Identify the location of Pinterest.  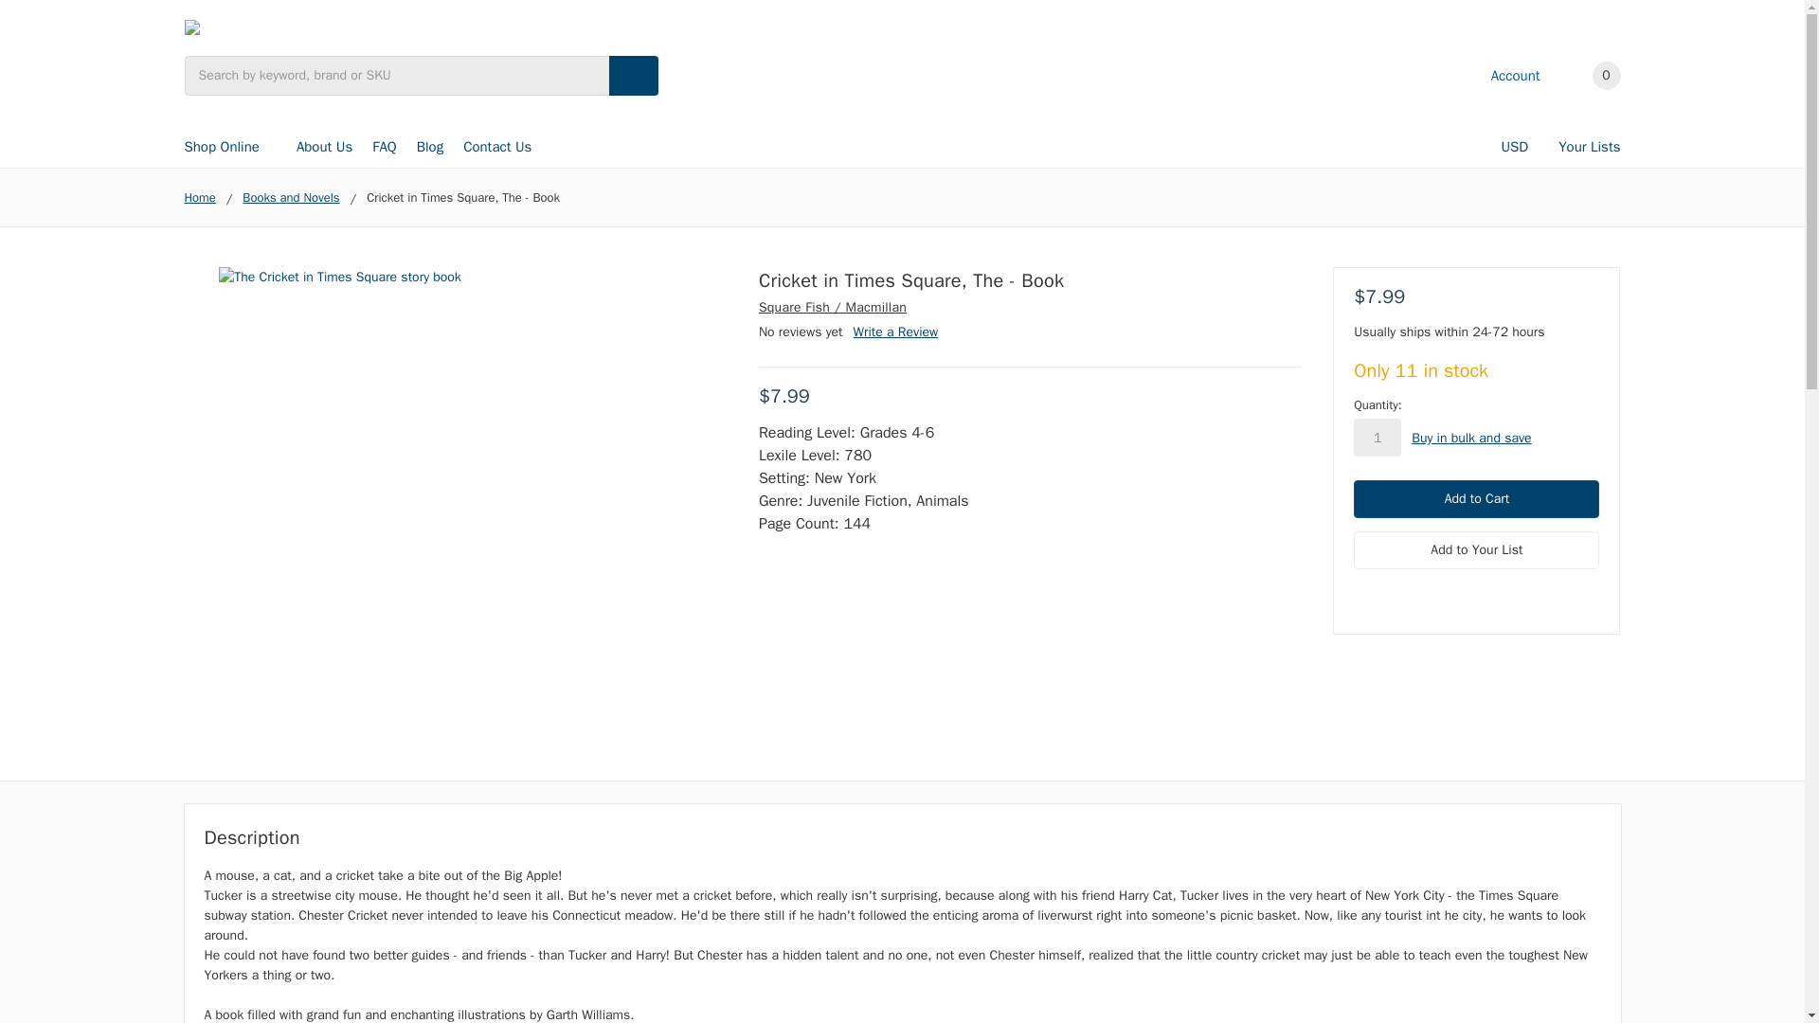
(1497, 591).